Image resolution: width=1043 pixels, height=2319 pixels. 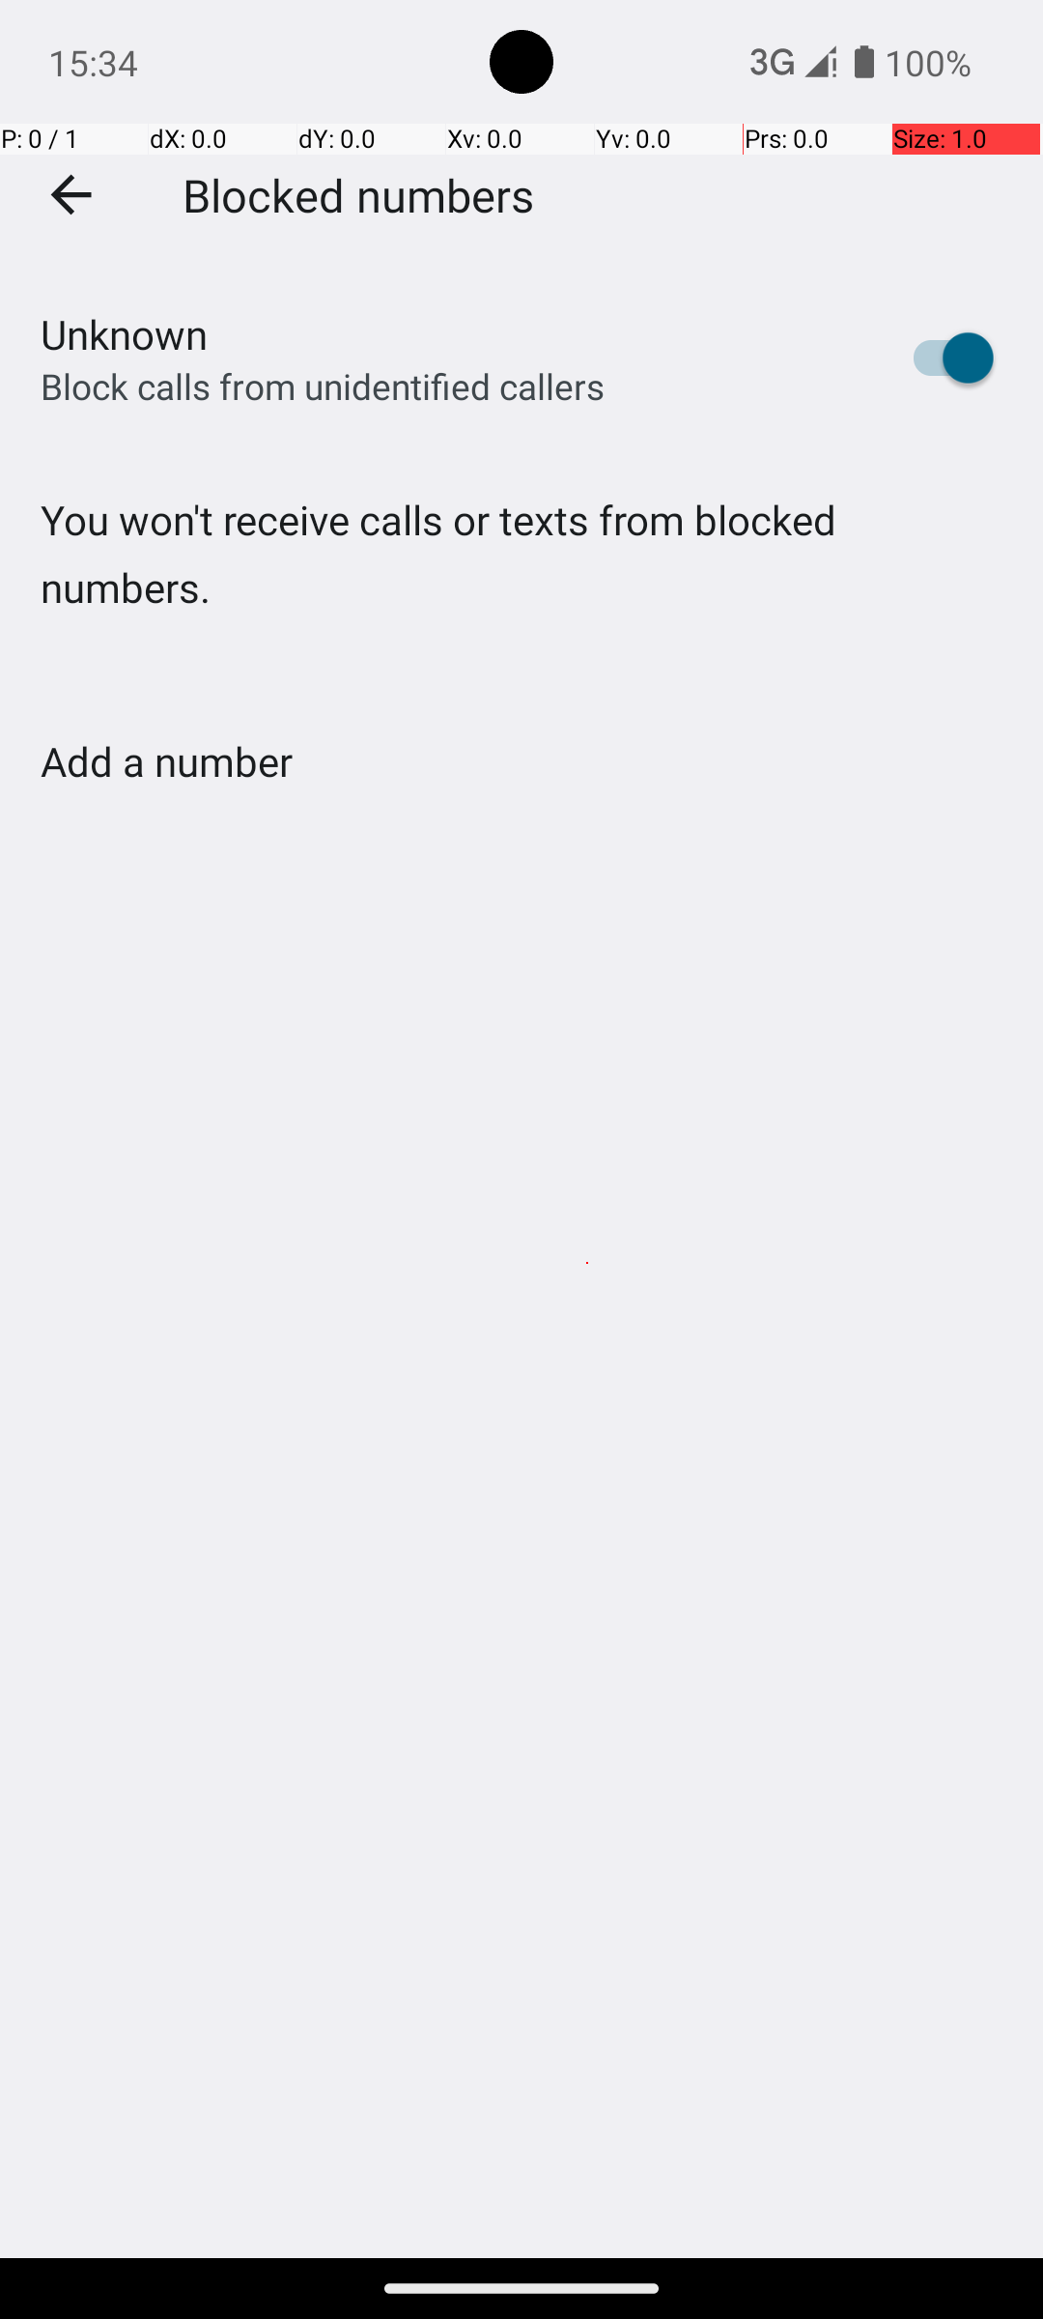 I want to click on Blocked numbers, so click(x=358, y=194).